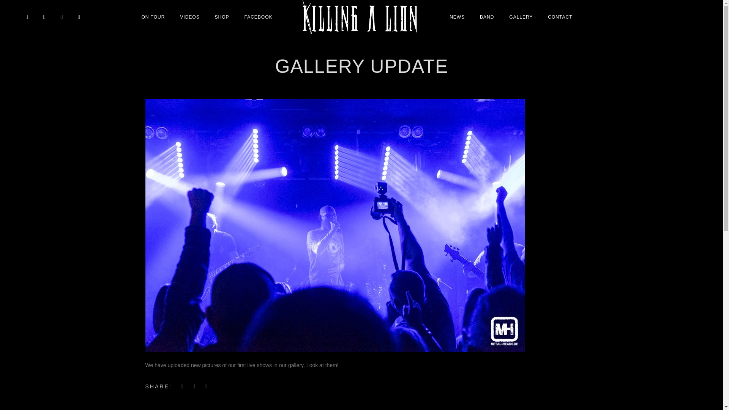 This screenshot has width=729, height=410. I want to click on GALLERY, so click(521, 17).